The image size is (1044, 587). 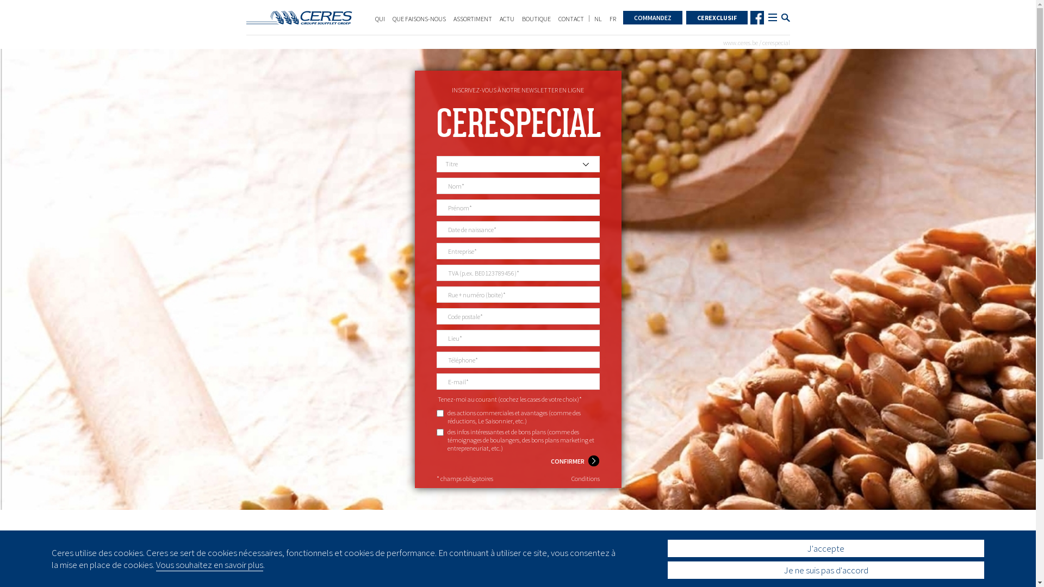 I want to click on ACTU, so click(x=507, y=18).